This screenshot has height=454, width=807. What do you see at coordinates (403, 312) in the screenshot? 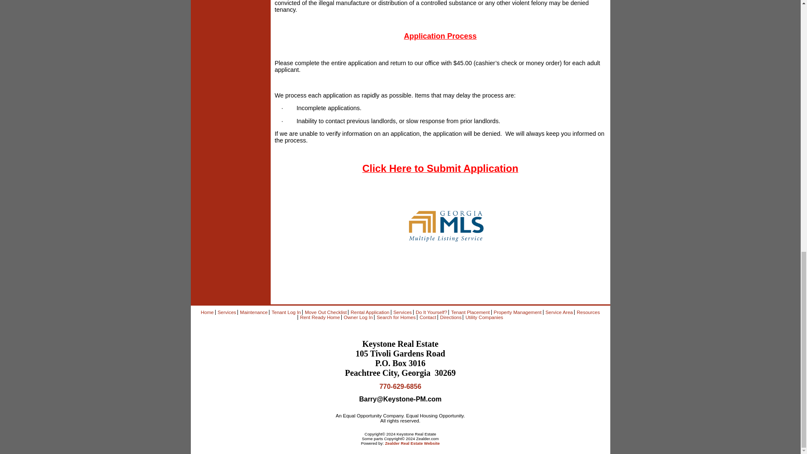
I see `Services` at bounding box center [403, 312].